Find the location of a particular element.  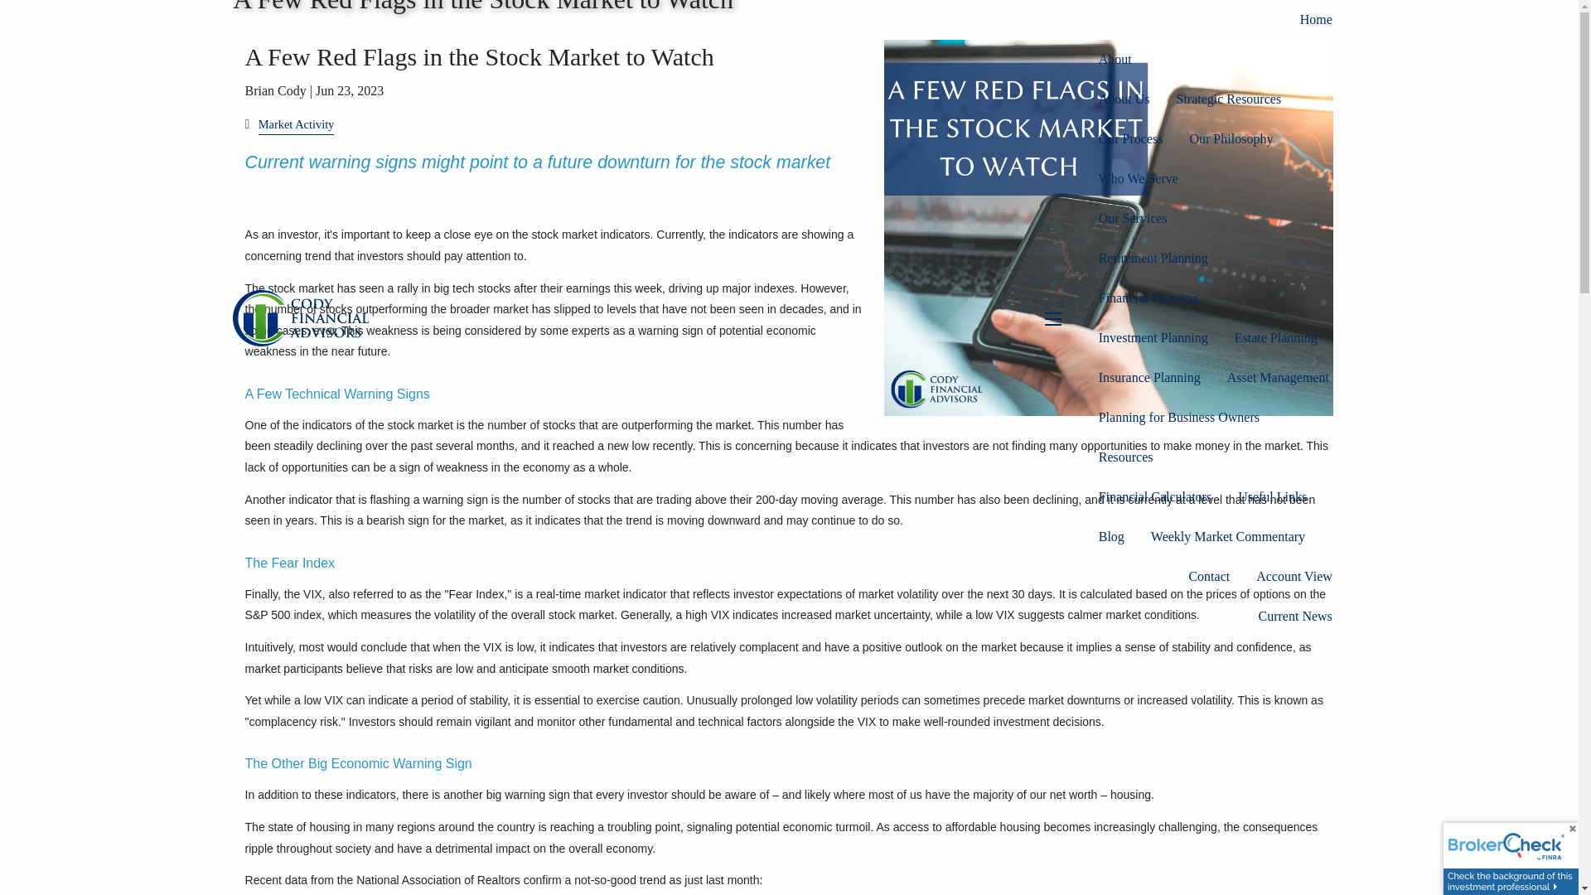

Strategic Resources is located at coordinates (1228, 99).